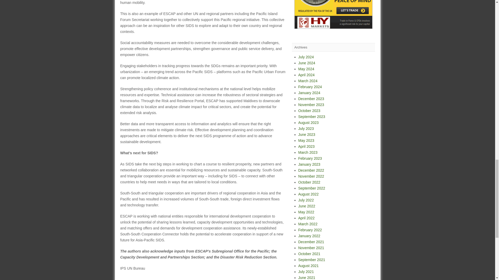 This screenshot has height=280, width=499. What do you see at coordinates (308, 81) in the screenshot?
I see `March 2024` at bounding box center [308, 81].